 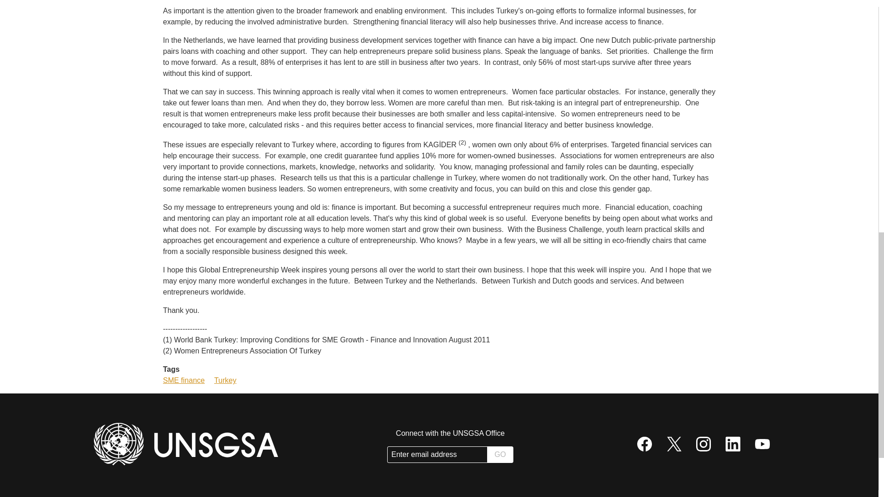 I want to click on UNSGSA home page, so click(x=186, y=444).